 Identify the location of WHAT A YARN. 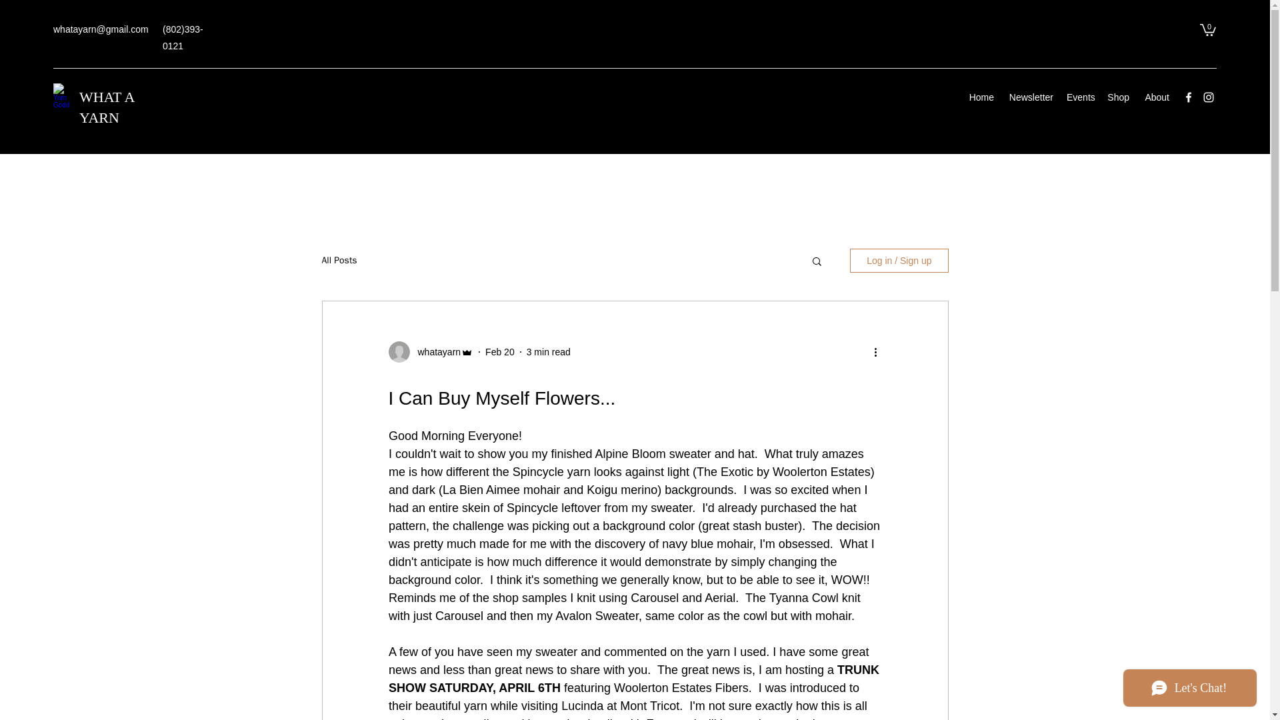
(107, 107).